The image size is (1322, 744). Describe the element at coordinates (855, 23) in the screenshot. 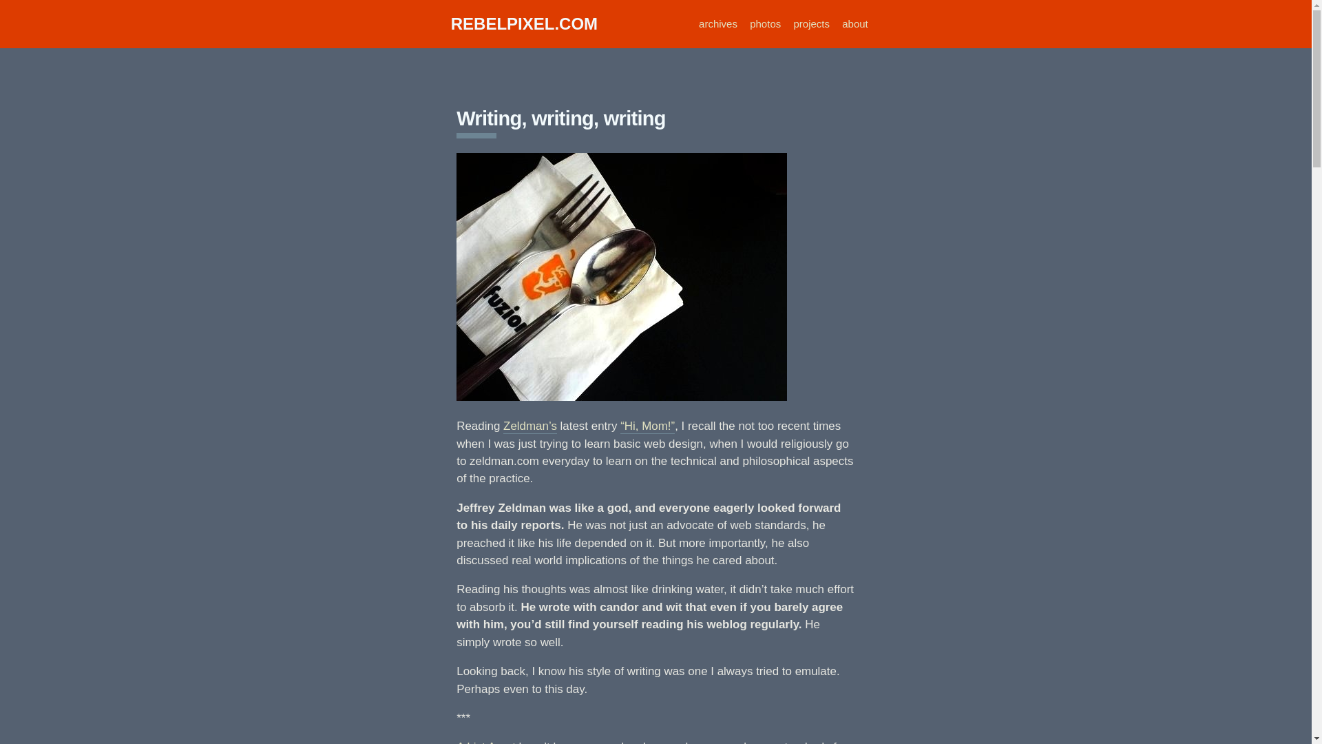

I see `about` at that location.